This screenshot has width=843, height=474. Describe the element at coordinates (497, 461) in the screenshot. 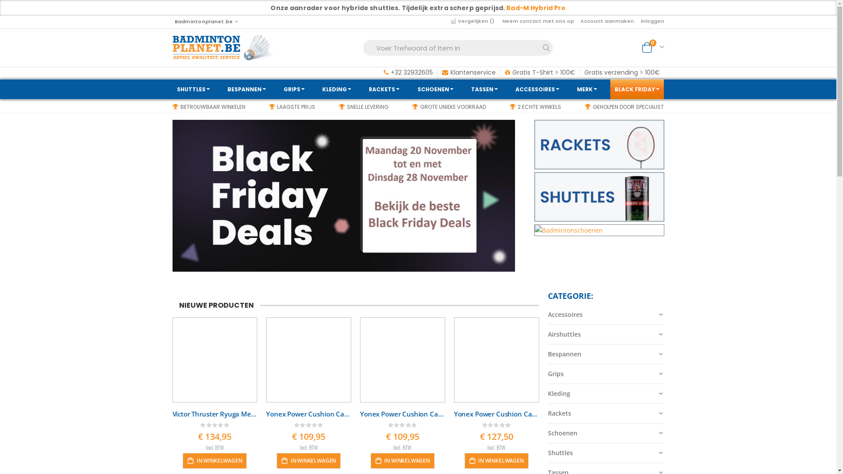

I see `IN WINKELWAGEN` at that location.